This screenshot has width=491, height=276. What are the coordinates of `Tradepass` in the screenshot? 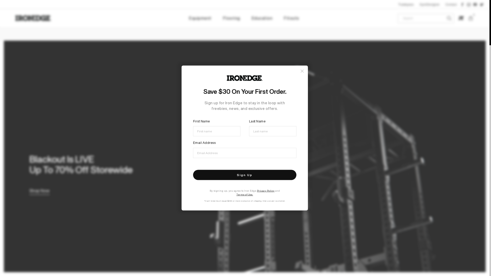 It's located at (406, 5).